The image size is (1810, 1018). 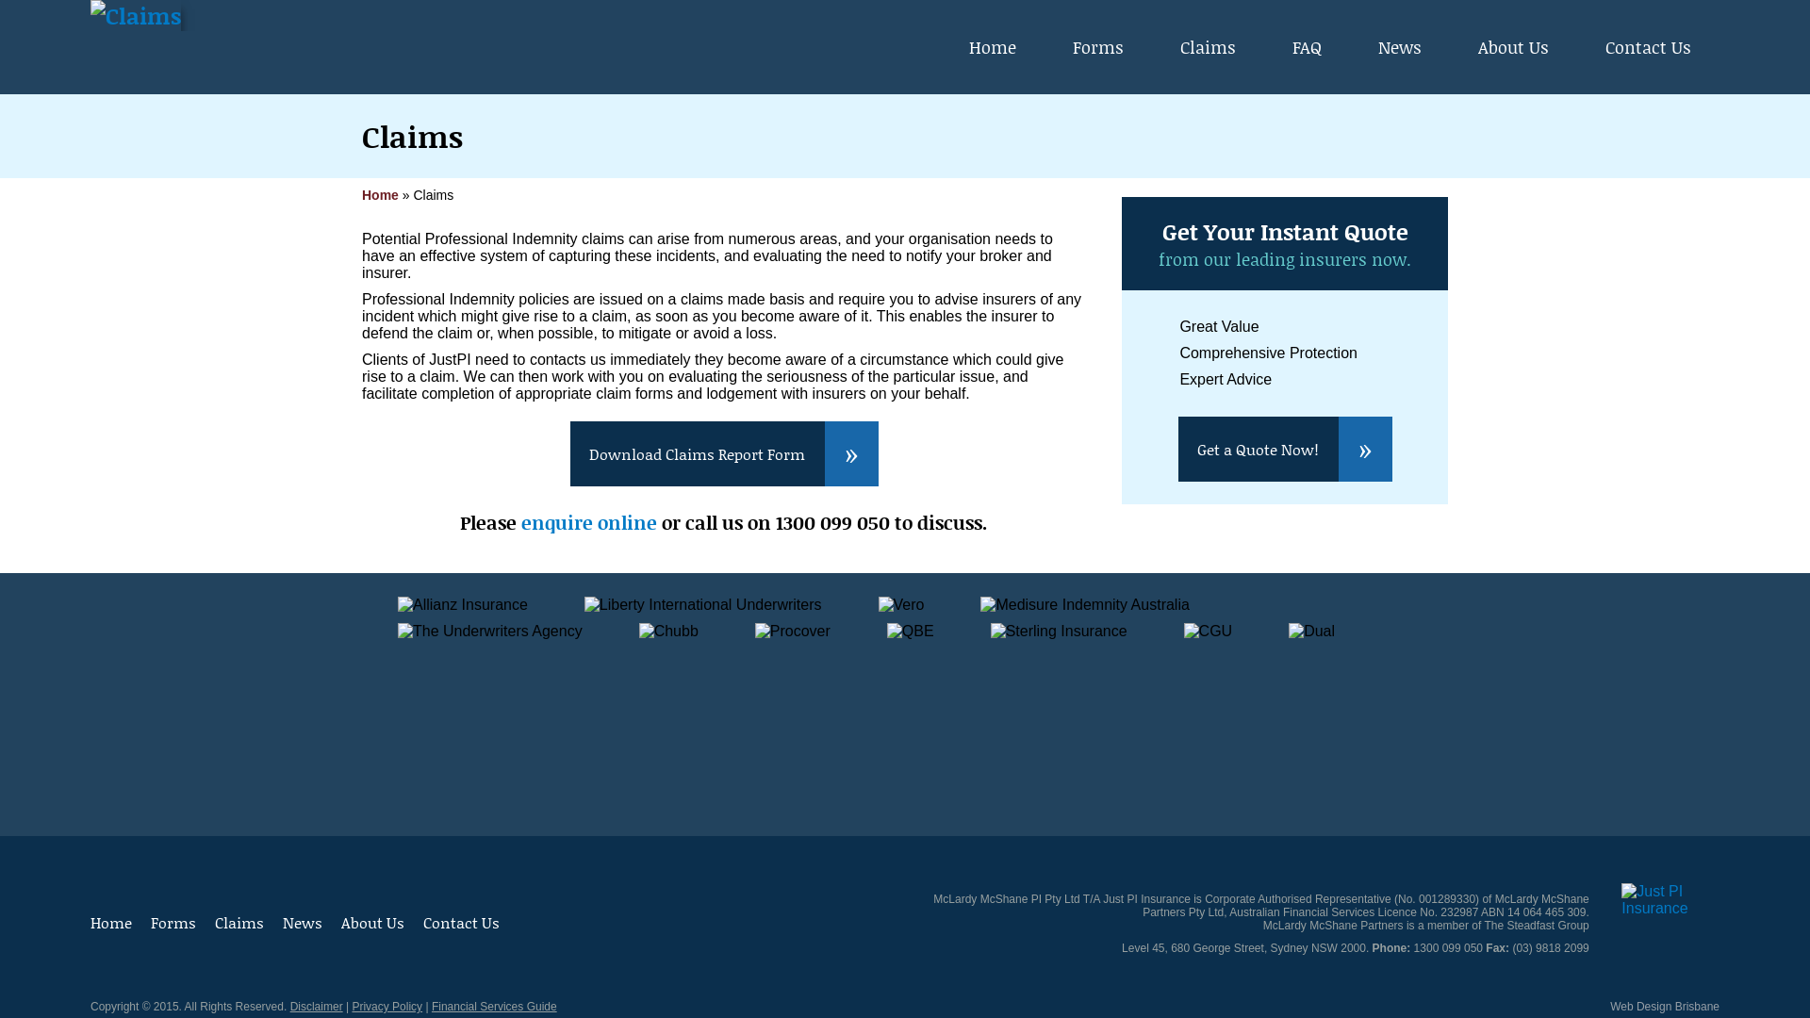 What do you see at coordinates (111, 922) in the screenshot?
I see `Home` at bounding box center [111, 922].